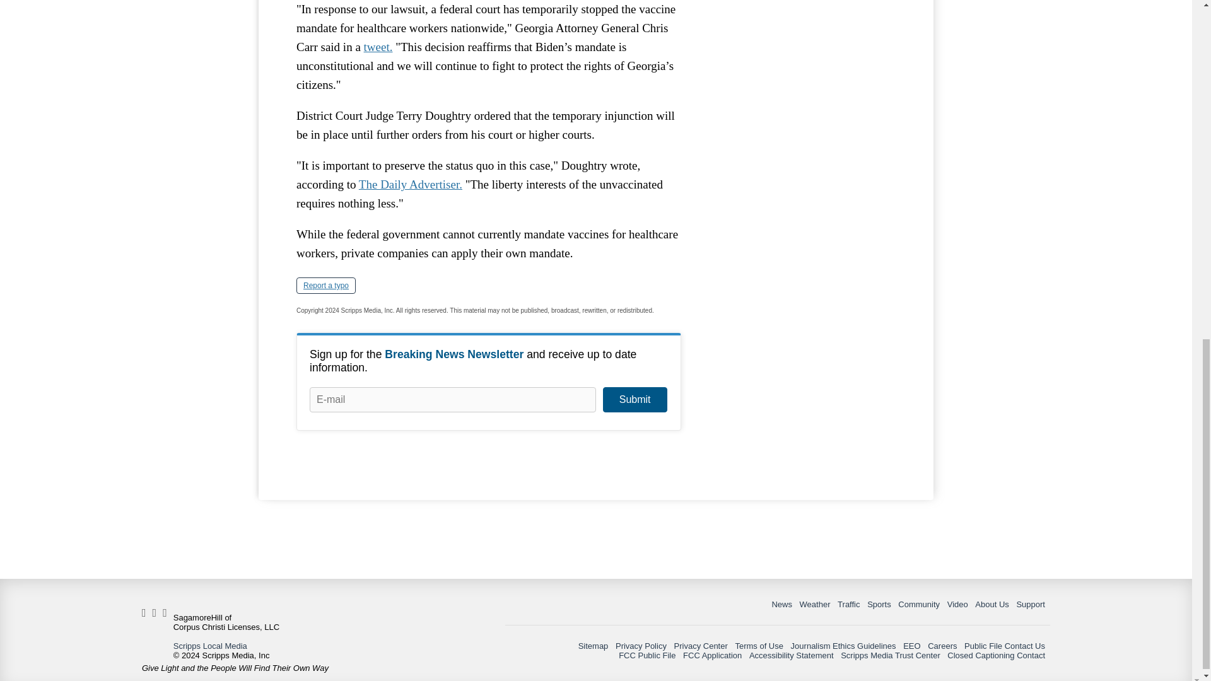 Image resolution: width=1211 pixels, height=681 pixels. I want to click on Submit, so click(635, 400).